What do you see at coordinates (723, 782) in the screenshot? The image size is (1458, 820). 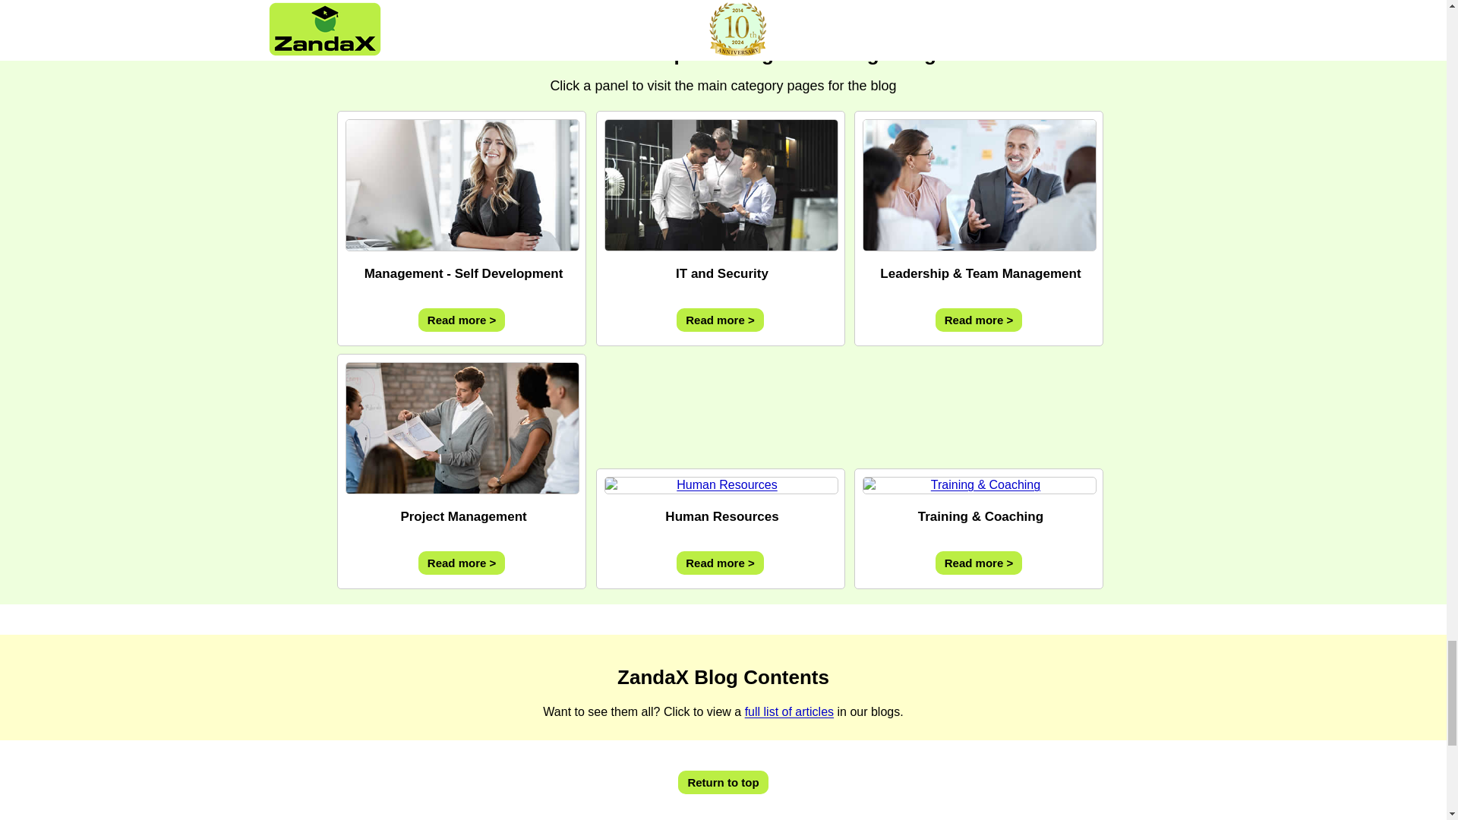 I see `Return to top` at bounding box center [723, 782].